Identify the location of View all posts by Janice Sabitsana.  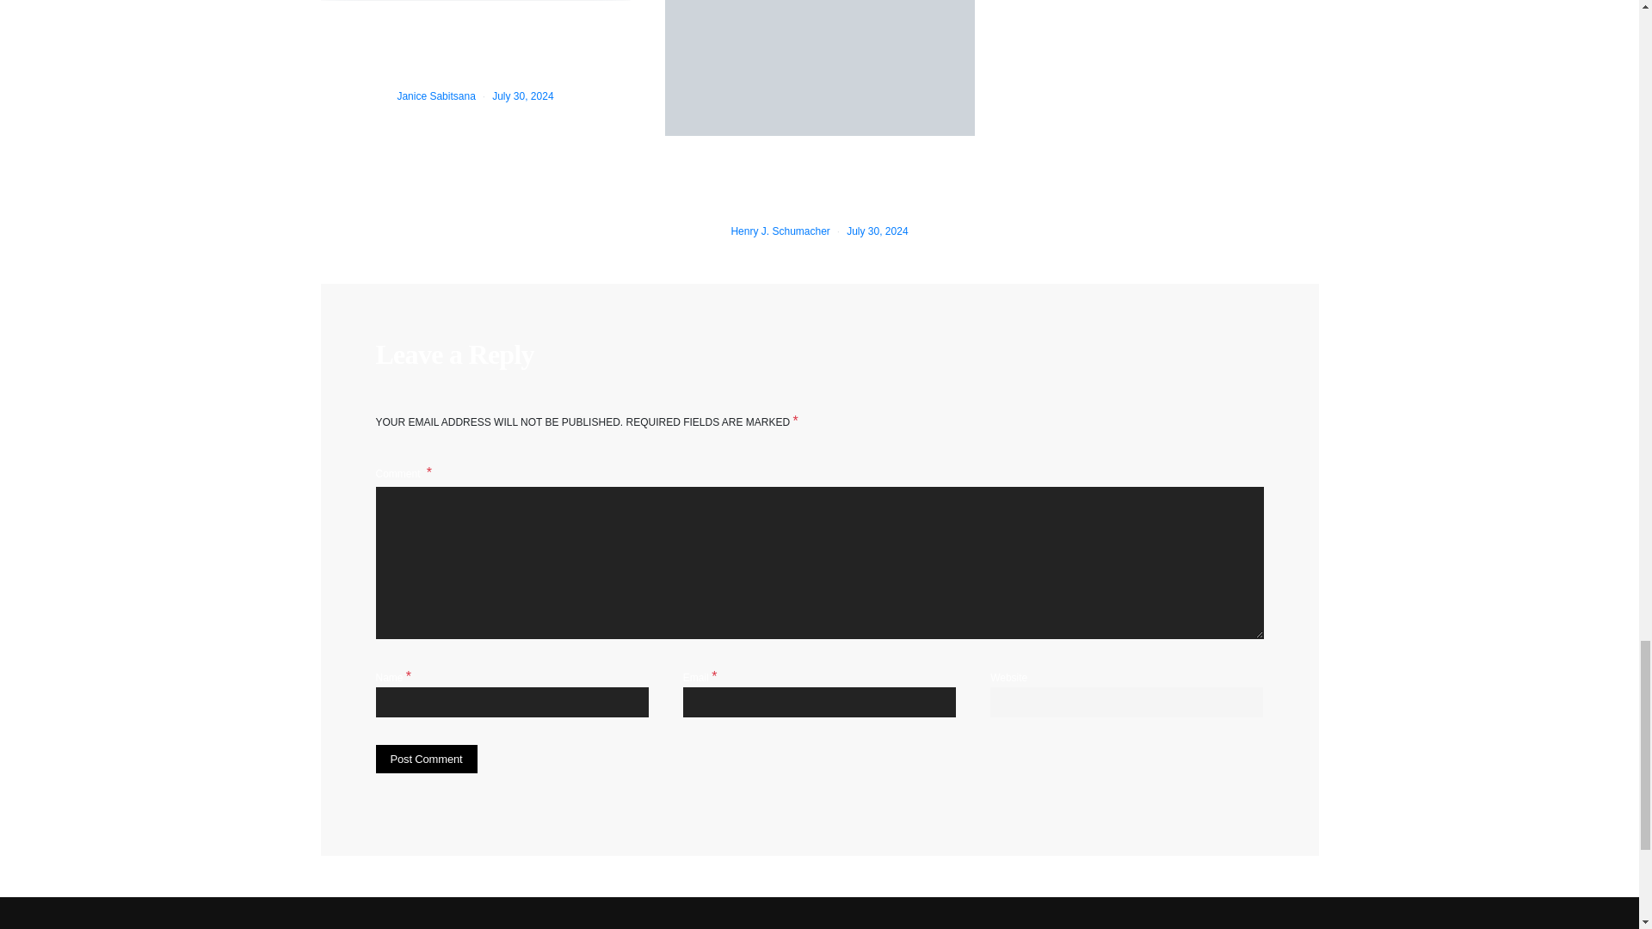
(435, 95).